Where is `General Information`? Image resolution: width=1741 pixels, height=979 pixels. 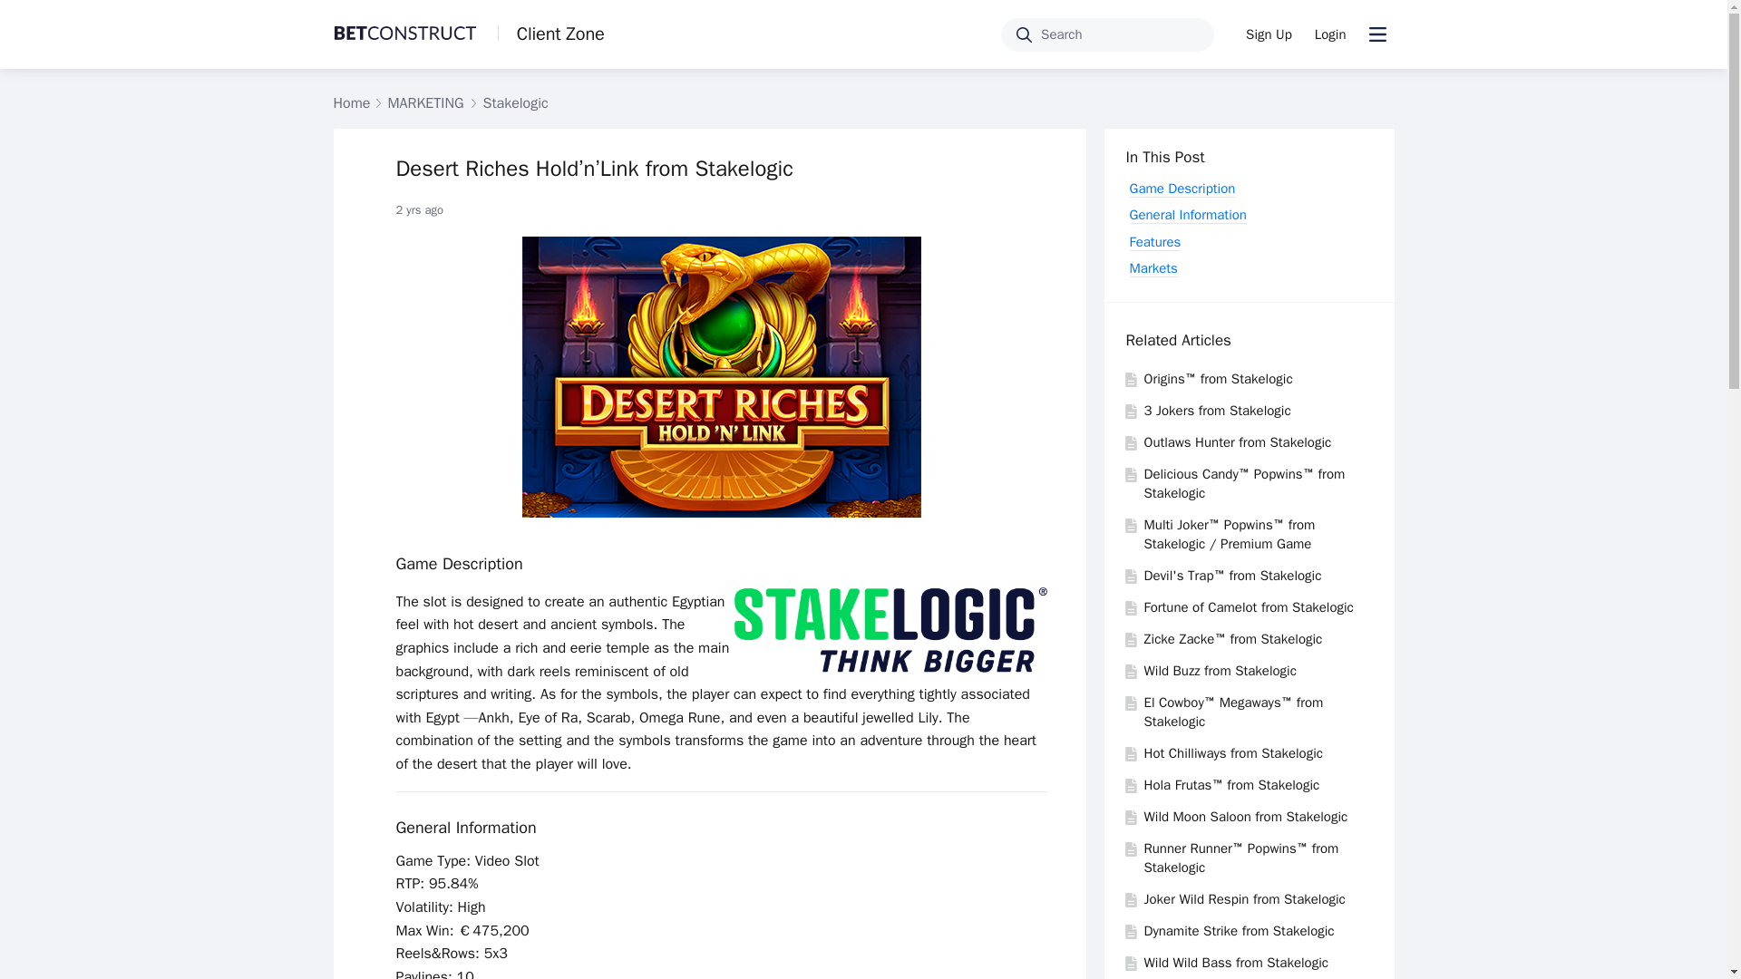
General Information is located at coordinates (1188, 215).